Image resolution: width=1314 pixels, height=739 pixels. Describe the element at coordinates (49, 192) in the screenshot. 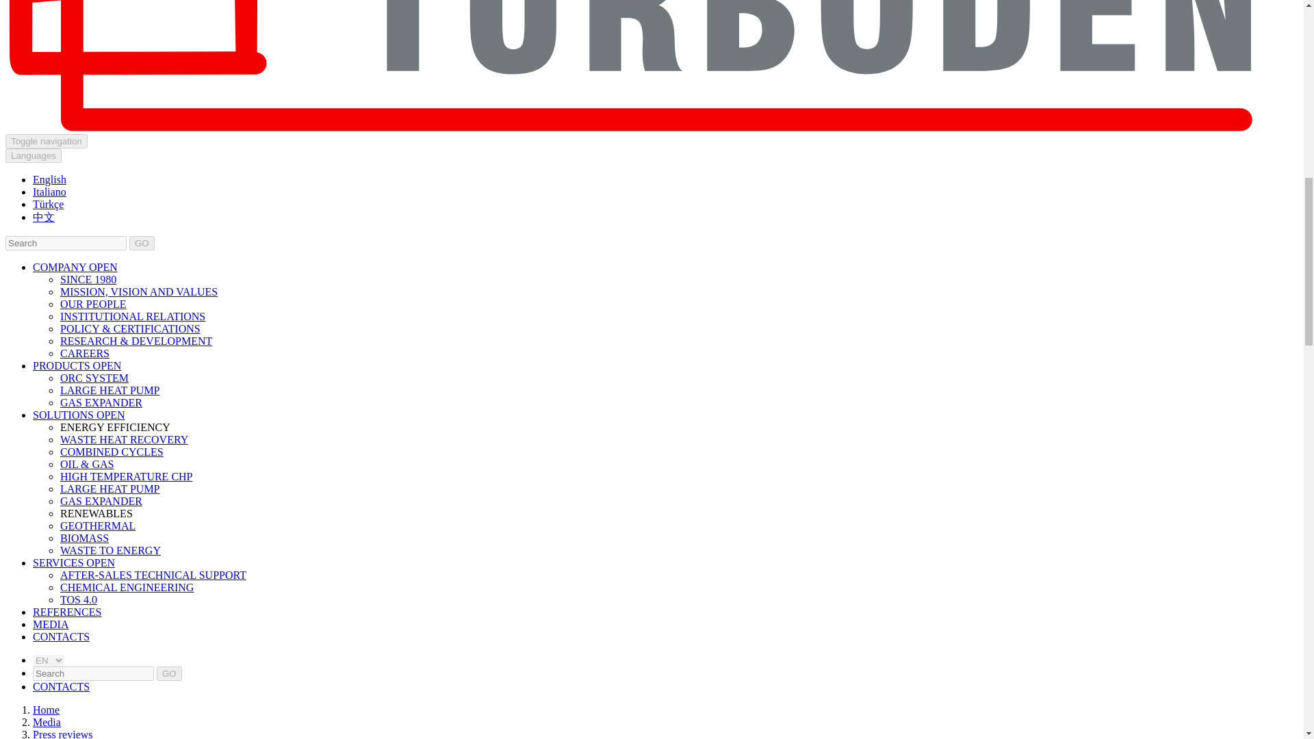

I see `Italiano` at that location.